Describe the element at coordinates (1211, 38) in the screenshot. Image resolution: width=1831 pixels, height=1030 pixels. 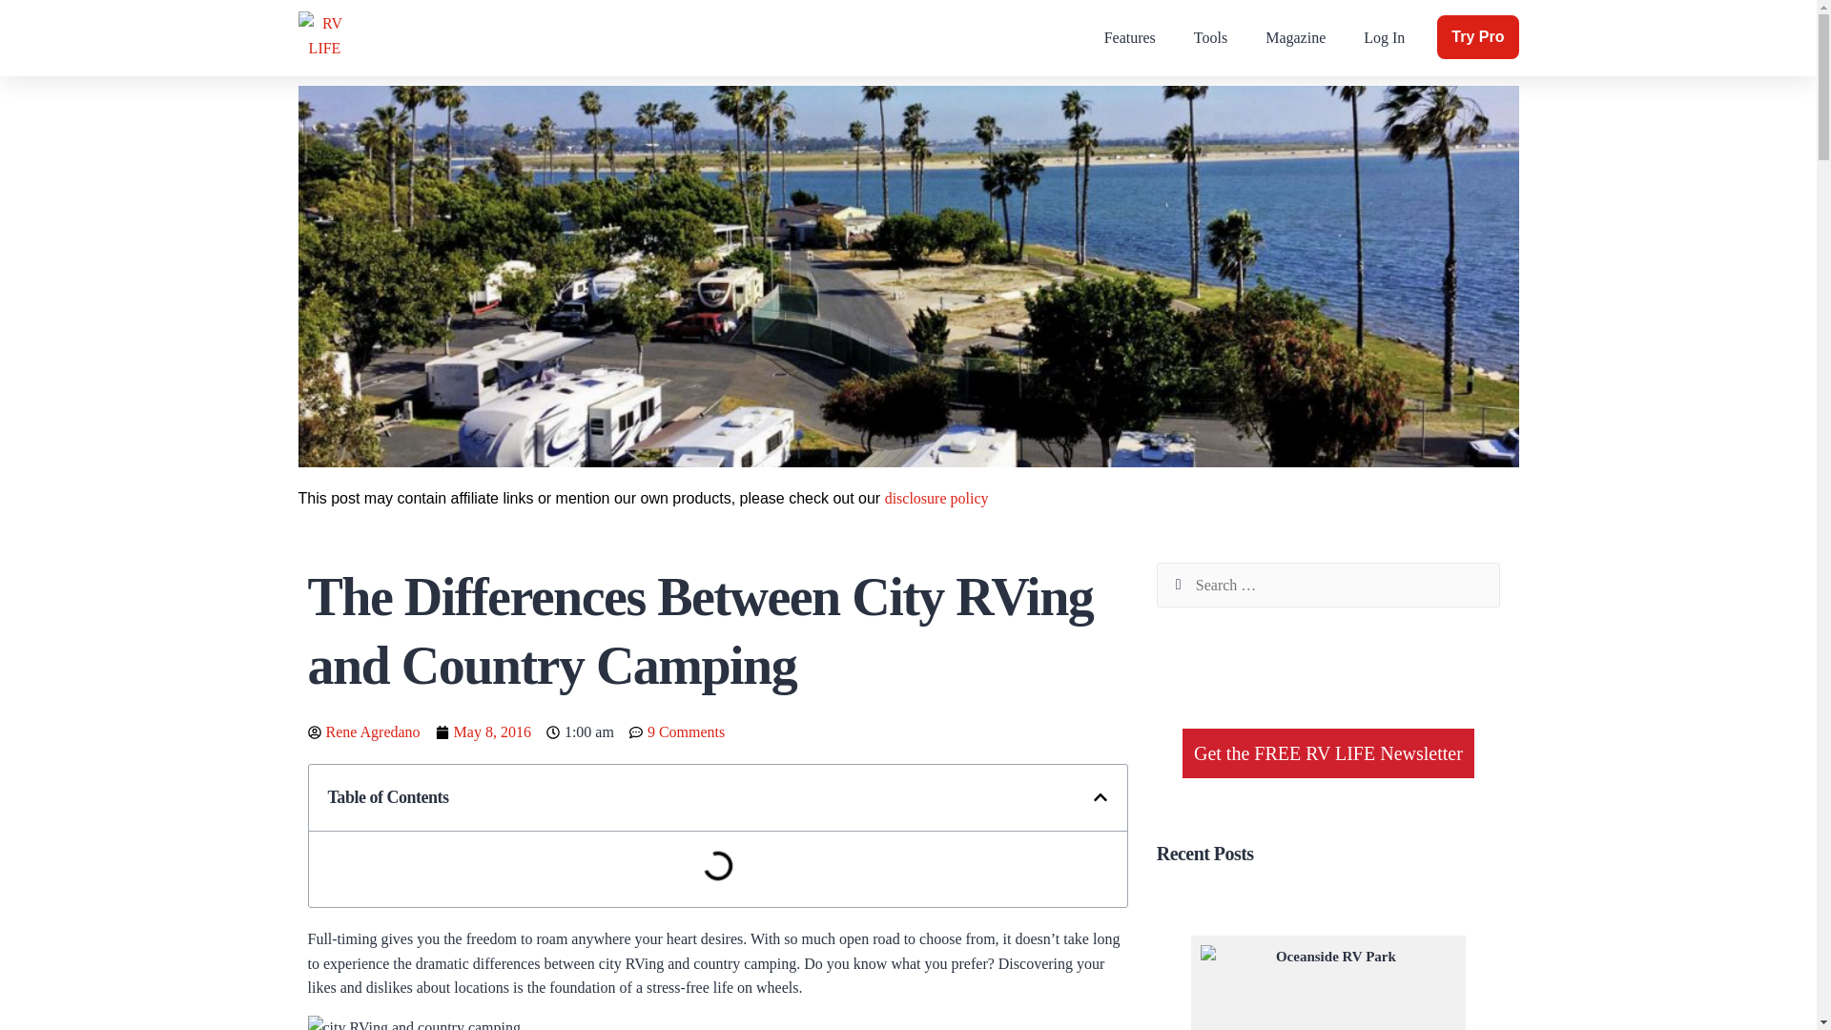
I see `Tools` at that location.